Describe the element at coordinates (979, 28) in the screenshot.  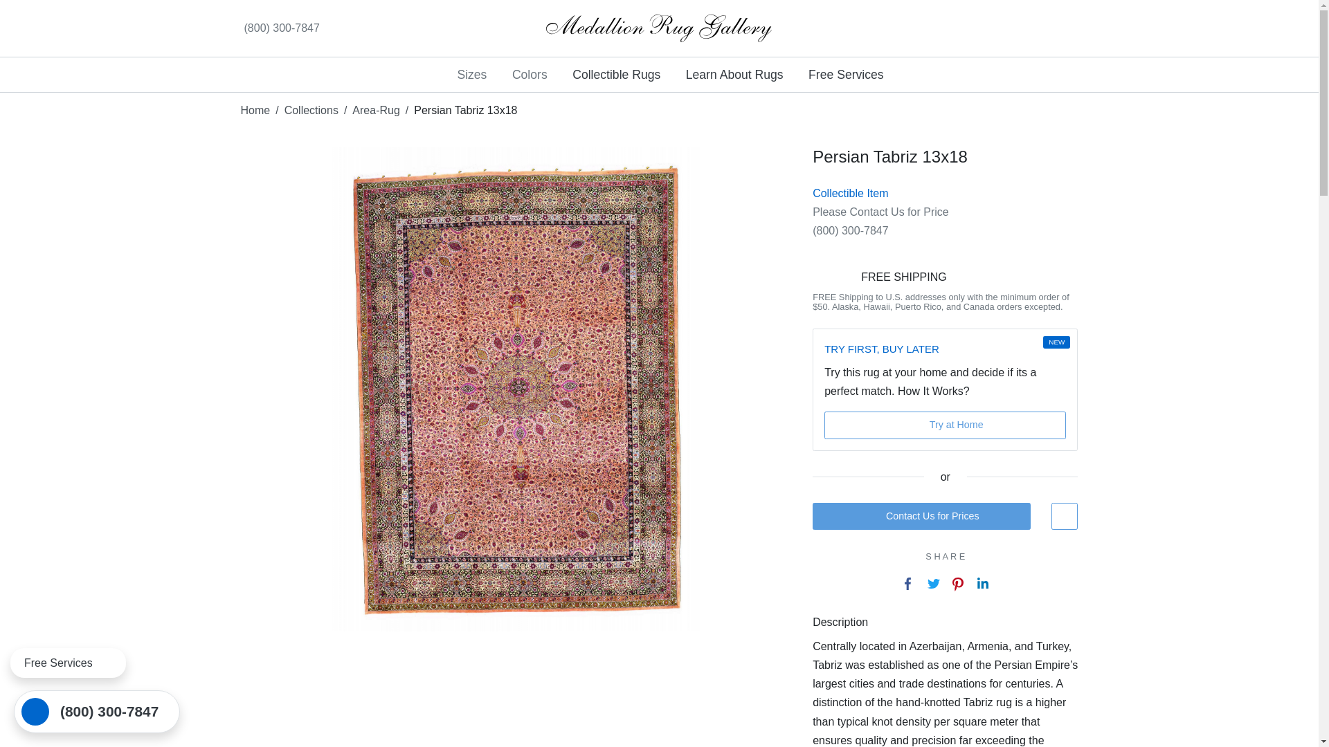
I see `Account` at that location.